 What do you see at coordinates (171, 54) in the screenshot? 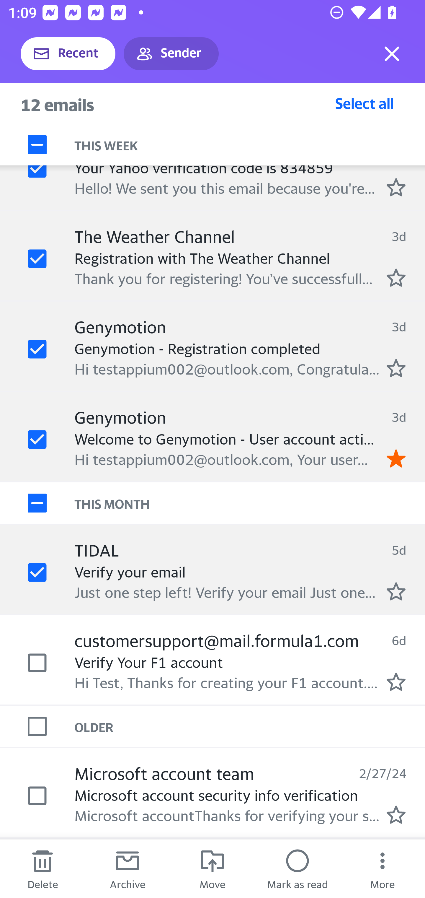
I see `Sender` at bounding box center [171, 54].